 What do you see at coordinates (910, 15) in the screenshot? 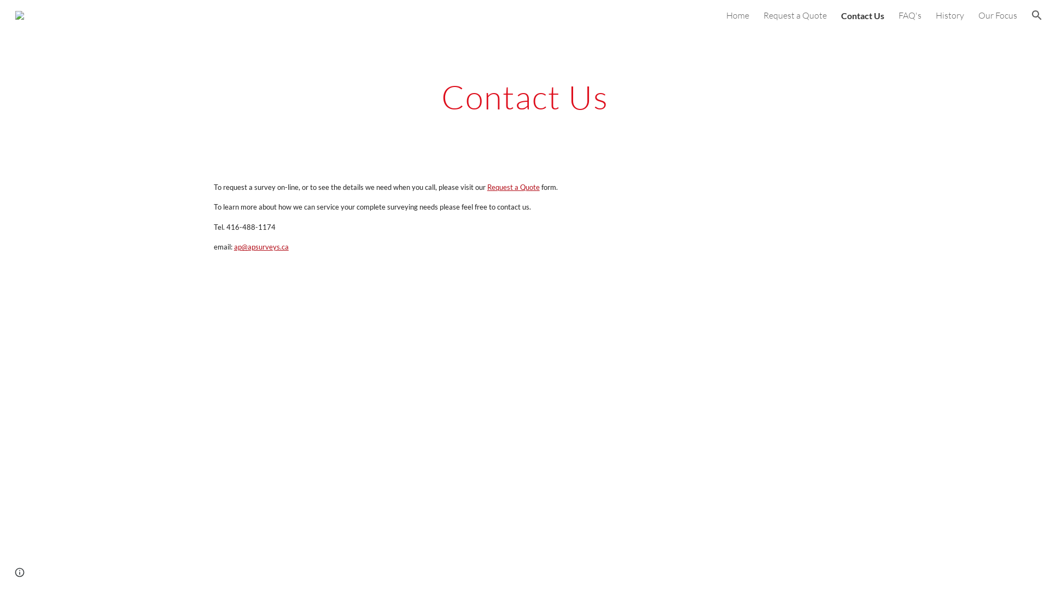
I see `FAQ's` at bounding box center [910, 15].